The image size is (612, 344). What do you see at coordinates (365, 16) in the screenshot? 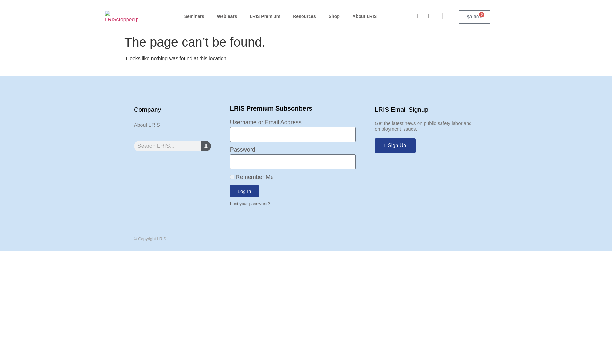
I see `About LRIS` at bounding box center [365, 16].